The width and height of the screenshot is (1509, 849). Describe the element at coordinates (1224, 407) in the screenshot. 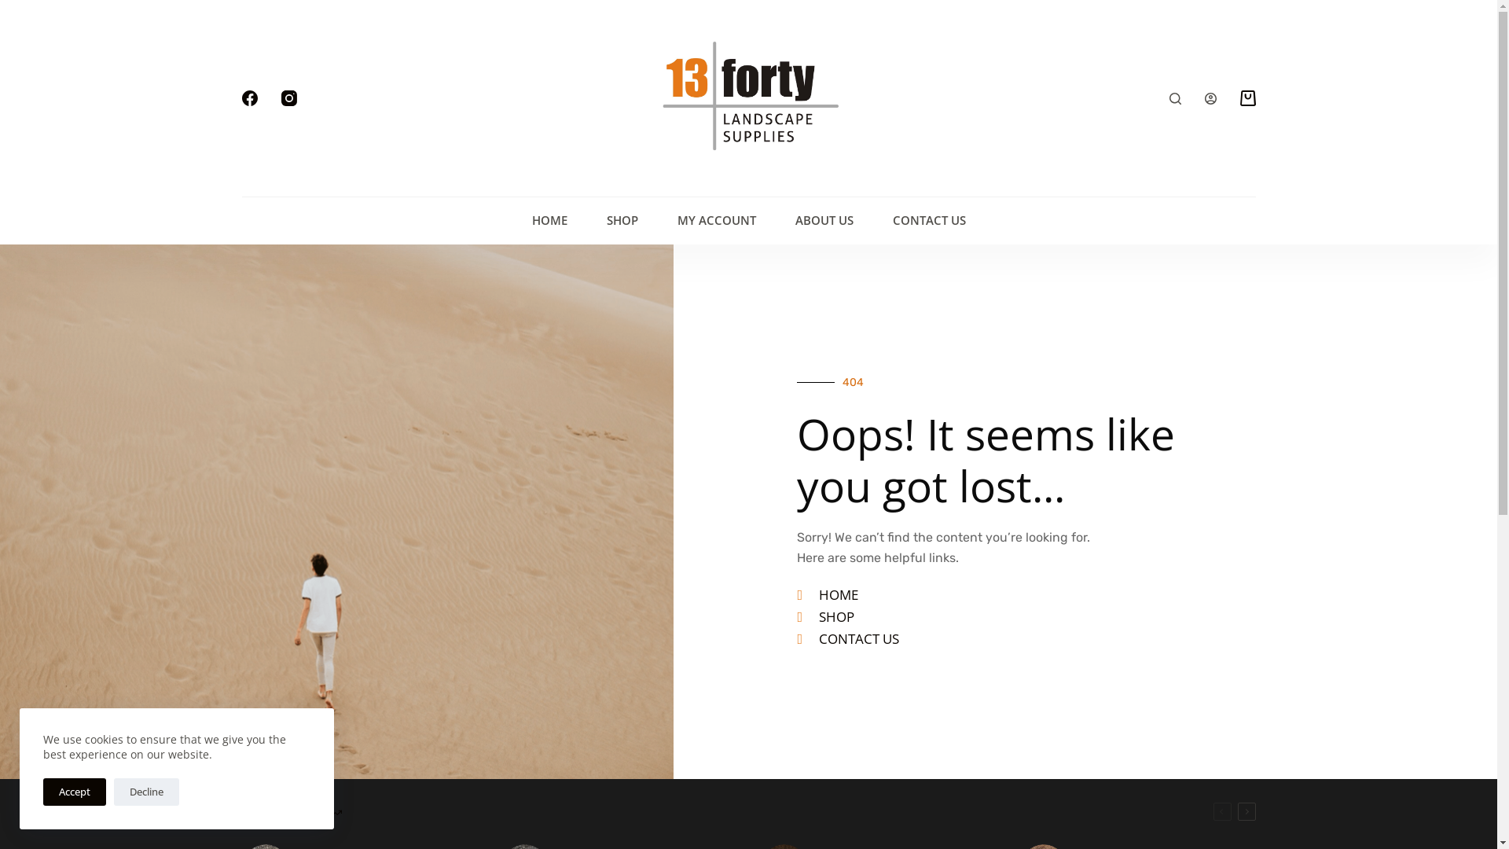

I see `MY ACCOUNT` at that location.